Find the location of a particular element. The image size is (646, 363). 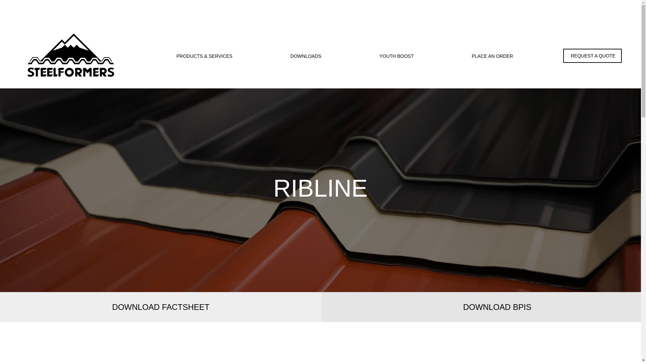

DOWNLOAD BPIS is located at coordinates (497, 307).